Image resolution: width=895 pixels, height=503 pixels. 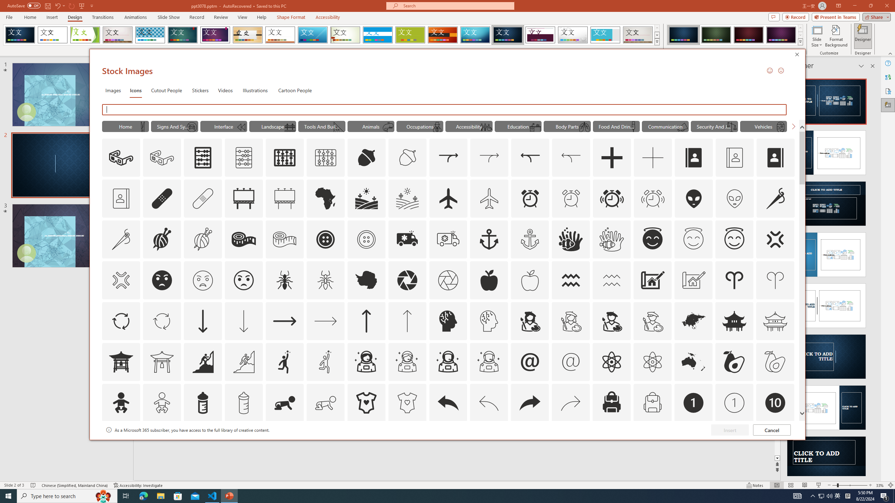 What do you see at coordinates (715, 126) in the screenshot?
I see `"Security And Justice" Icons.` at bounding box center [715, 126].